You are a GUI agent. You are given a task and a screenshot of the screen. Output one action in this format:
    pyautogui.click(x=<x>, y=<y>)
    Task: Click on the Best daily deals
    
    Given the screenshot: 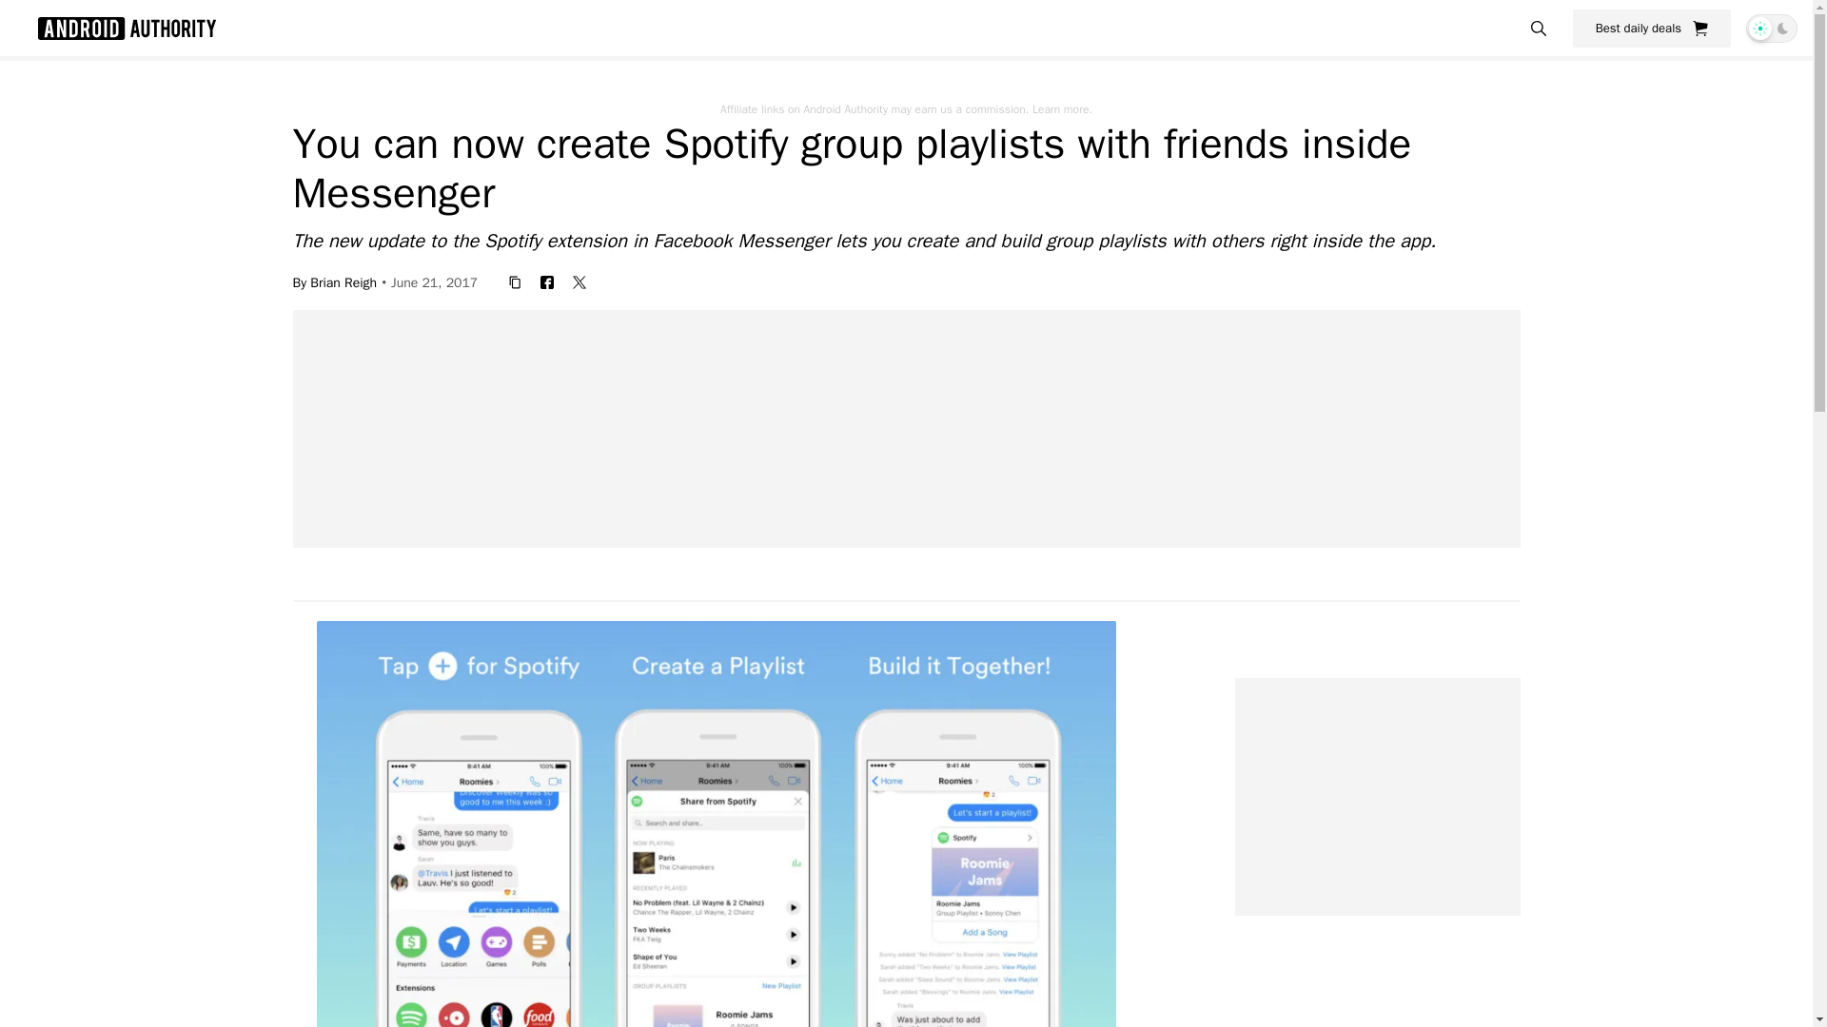 What is the action you would take?
    pyautogui.click(x=1652, y=28)
    